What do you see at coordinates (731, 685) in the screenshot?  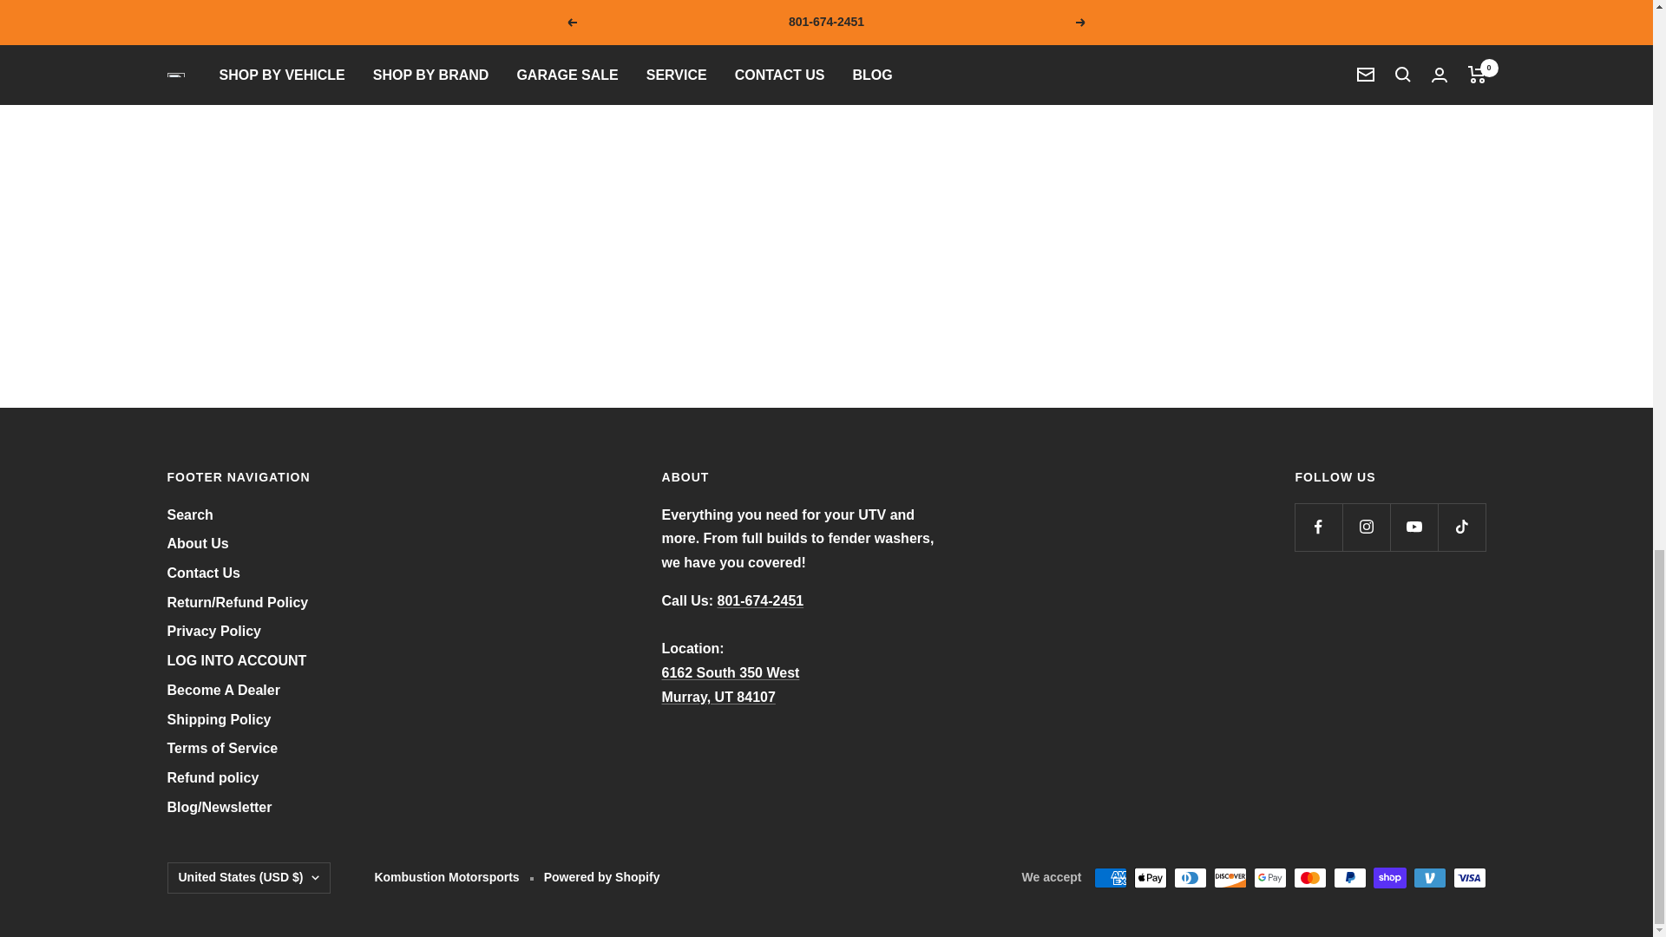 I see `Kombustion Motorsports Address` at bounding box center [731, 685].